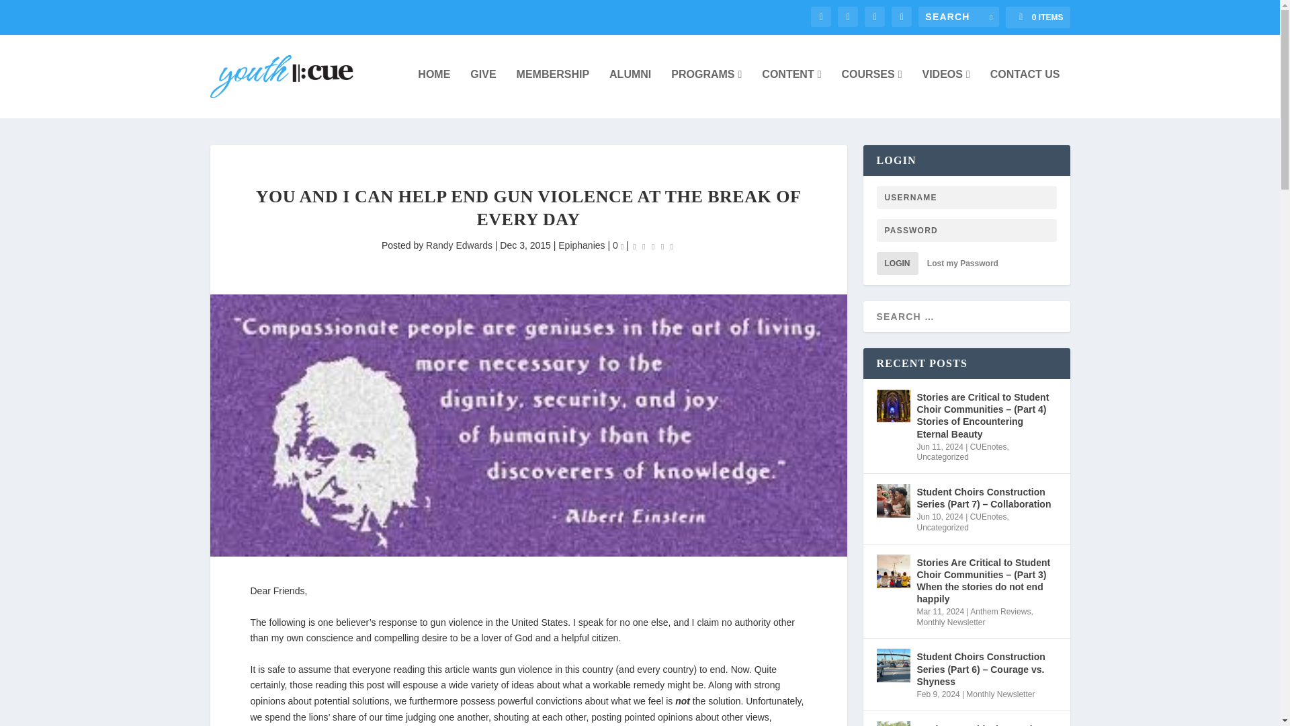 The image size is (1290, 726). I want to click on COURSES, so click(872, 92).